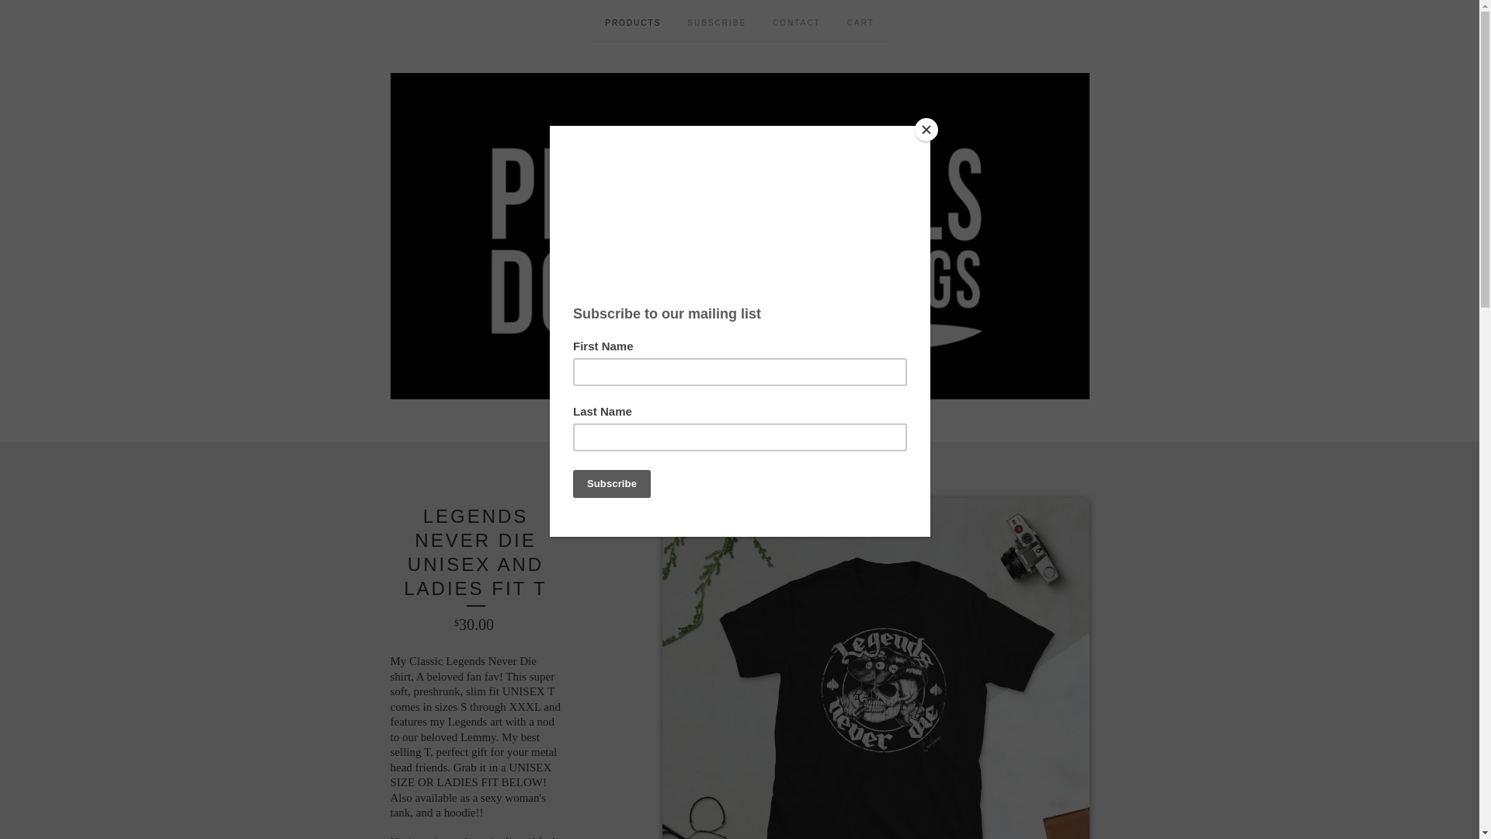 Image resolution: width=1491 pixels, height=839 pixels. I want to click on CONTACT, so click(796, 20).